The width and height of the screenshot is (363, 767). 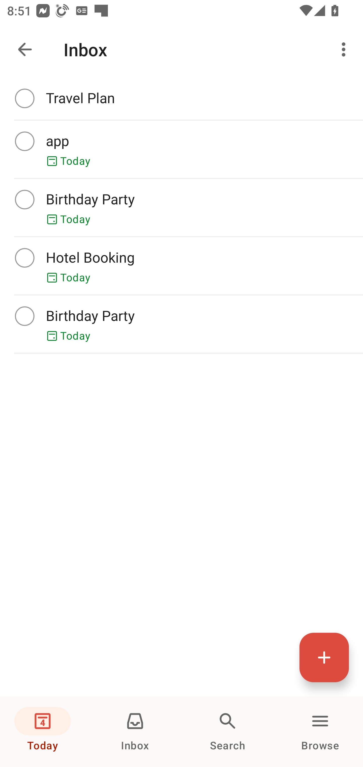 I want to click on Complete, so click(x=24, y=316).